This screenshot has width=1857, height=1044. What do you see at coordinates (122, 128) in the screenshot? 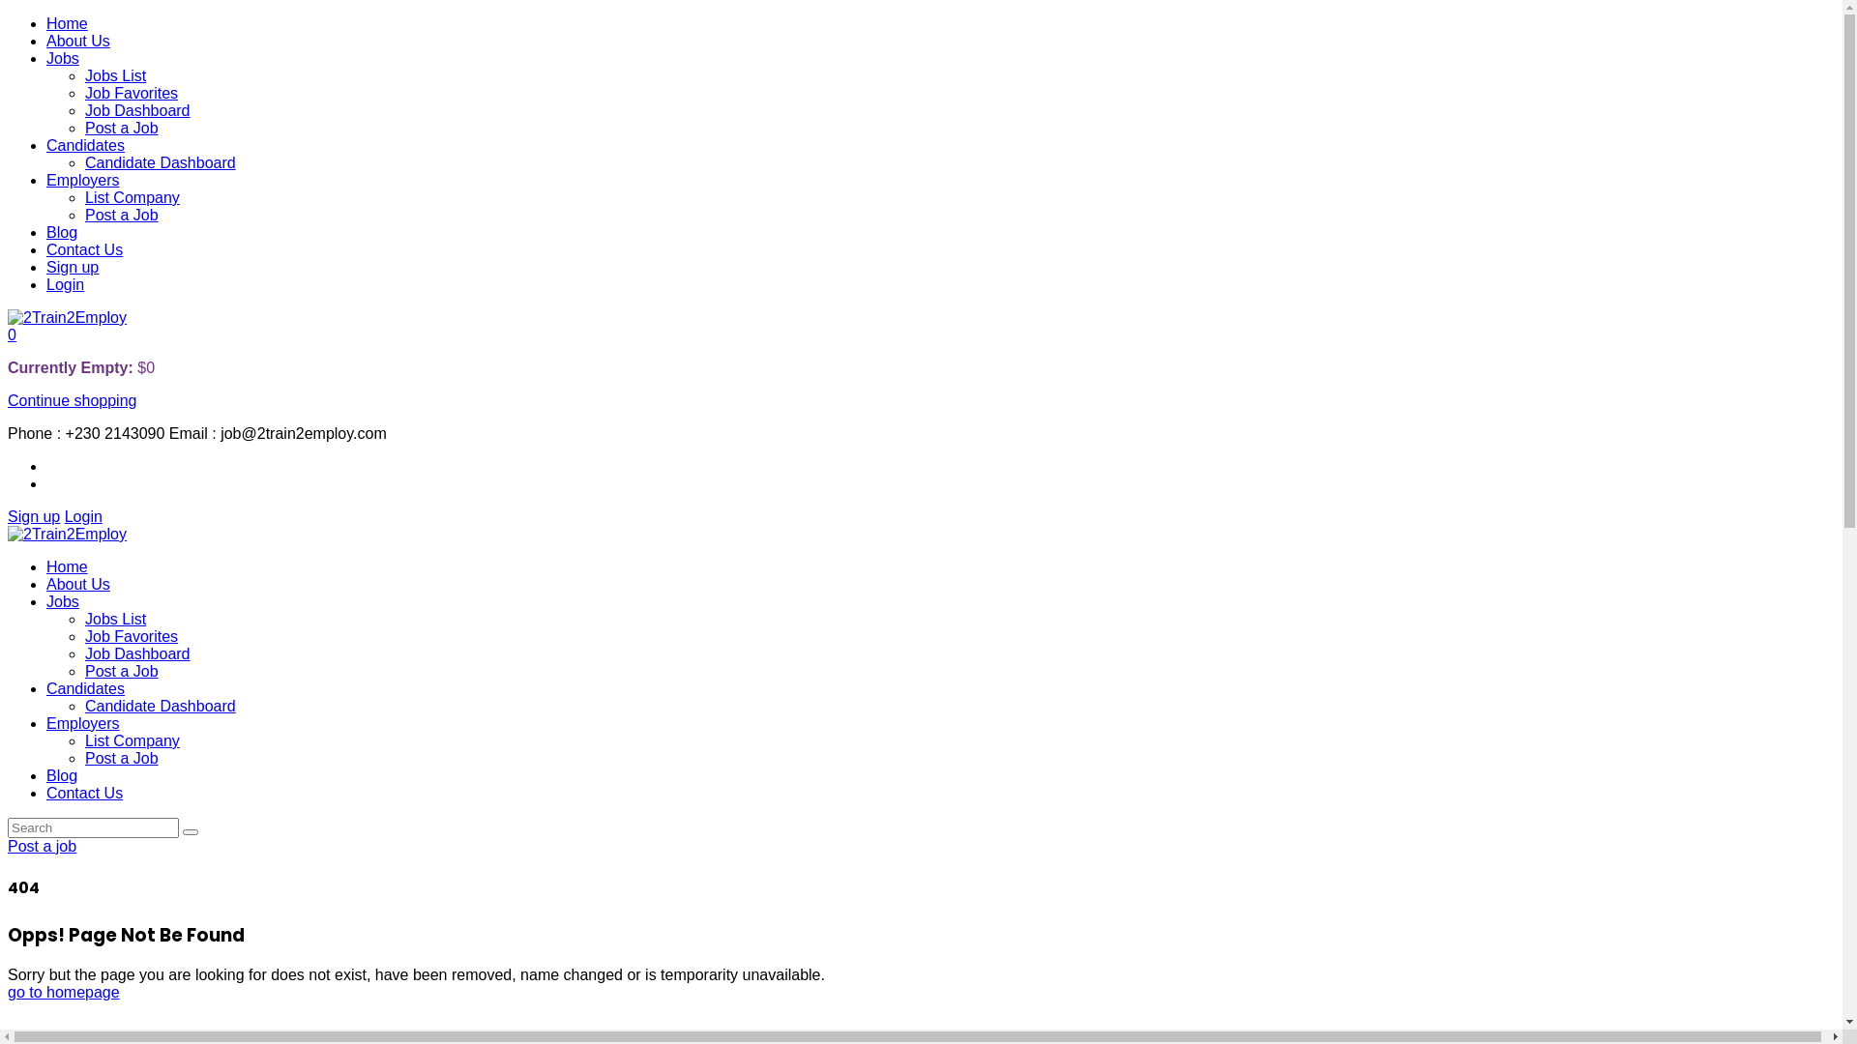
I see `Post a Job` at bounding box center [122, 128].